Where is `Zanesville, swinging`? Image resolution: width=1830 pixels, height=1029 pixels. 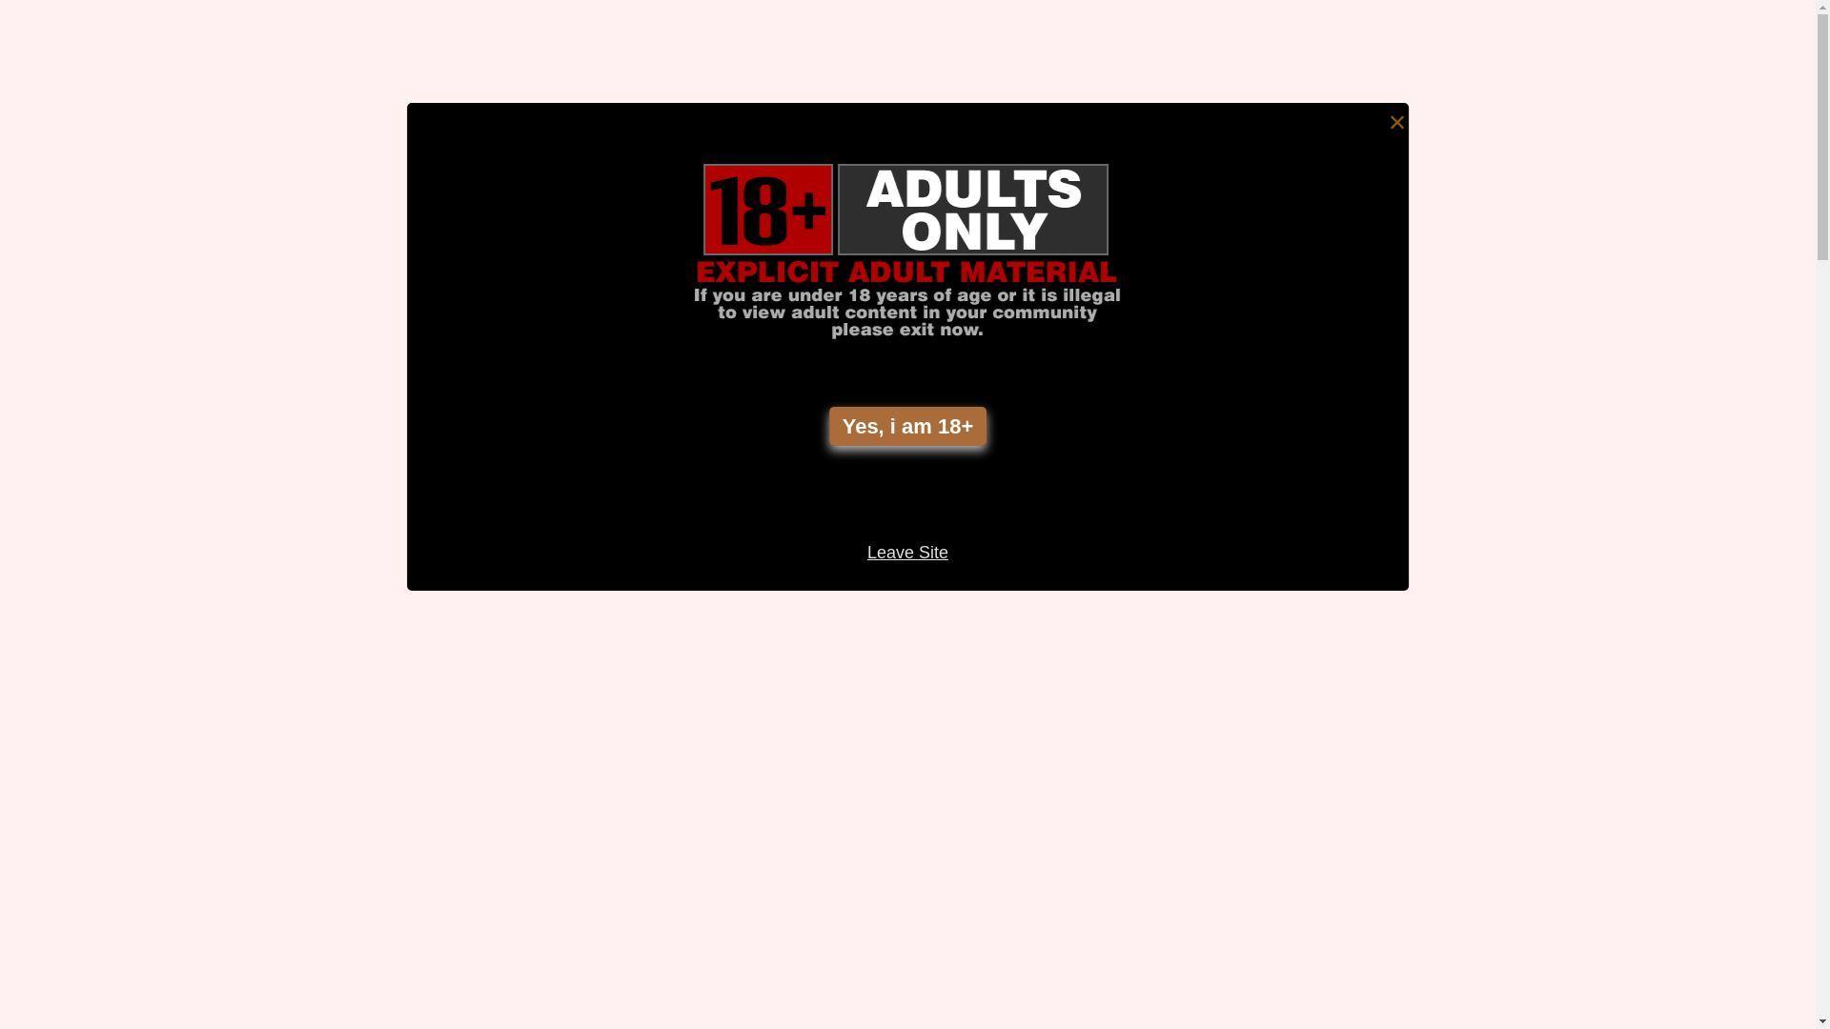 Zanesville, swinging is located at coordinates (1482, 762).